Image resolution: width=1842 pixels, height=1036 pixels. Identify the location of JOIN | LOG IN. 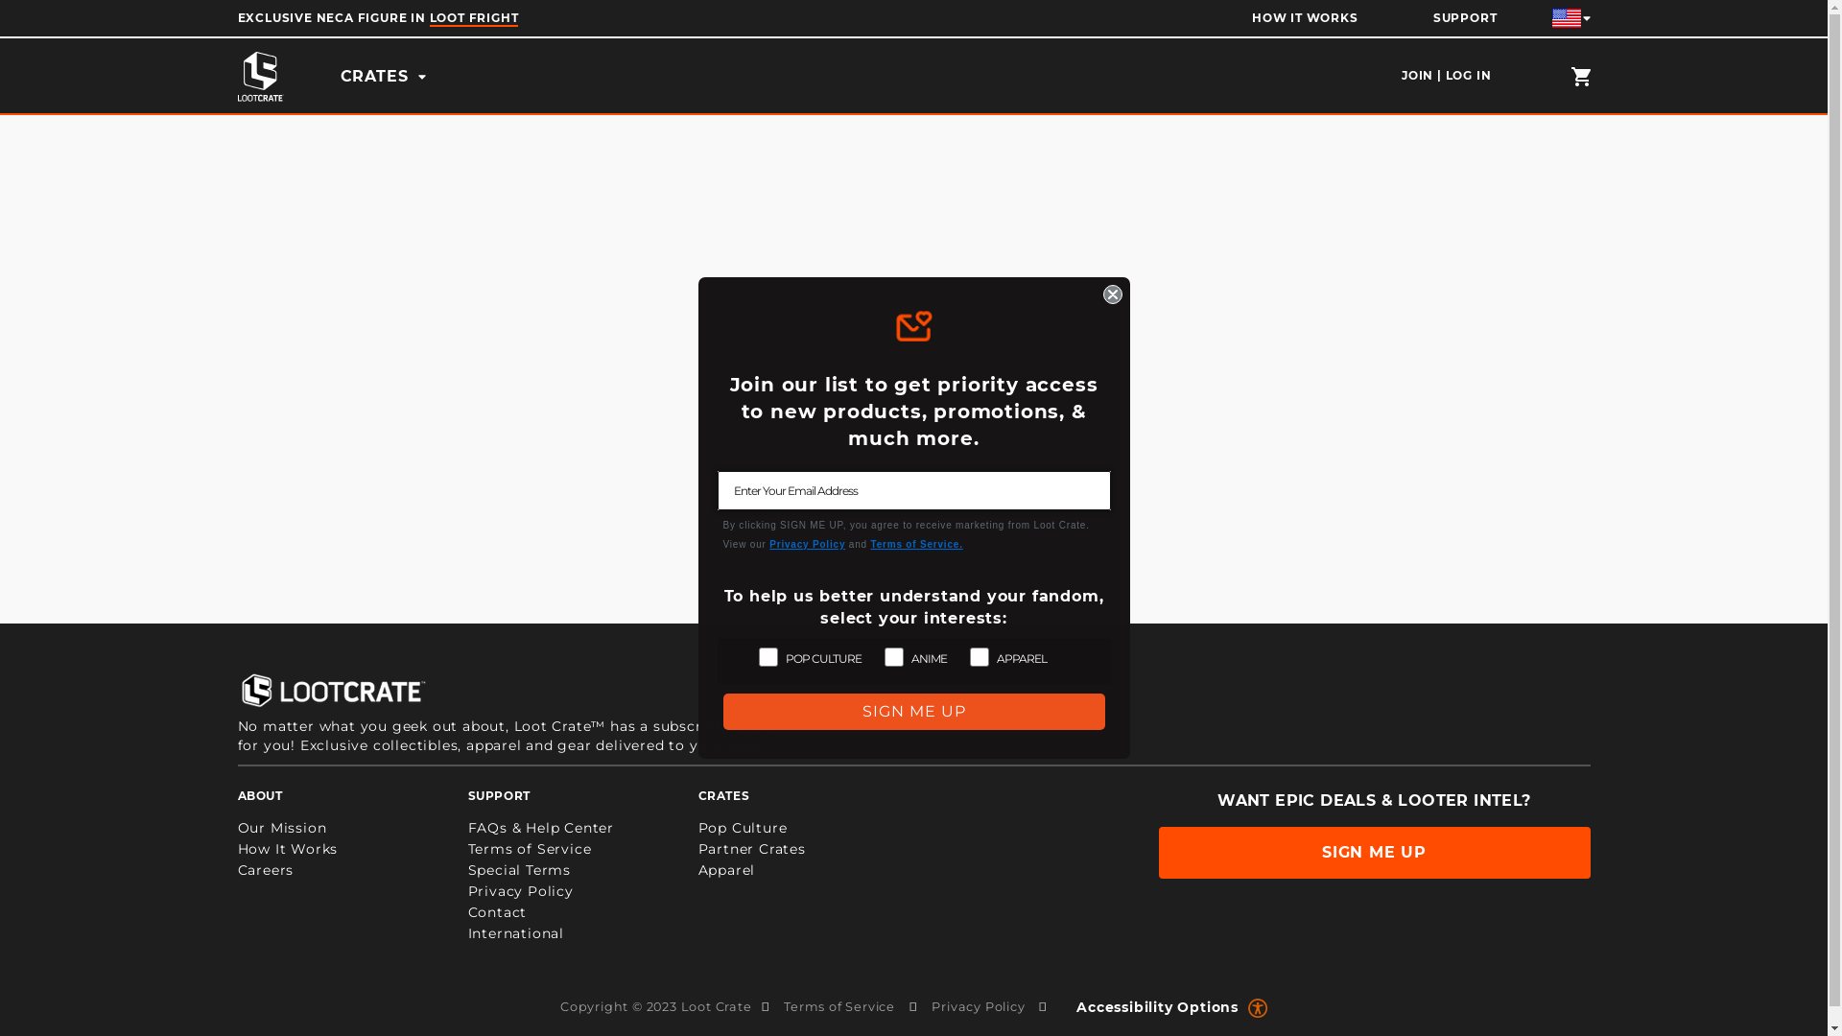
(1447, 75).